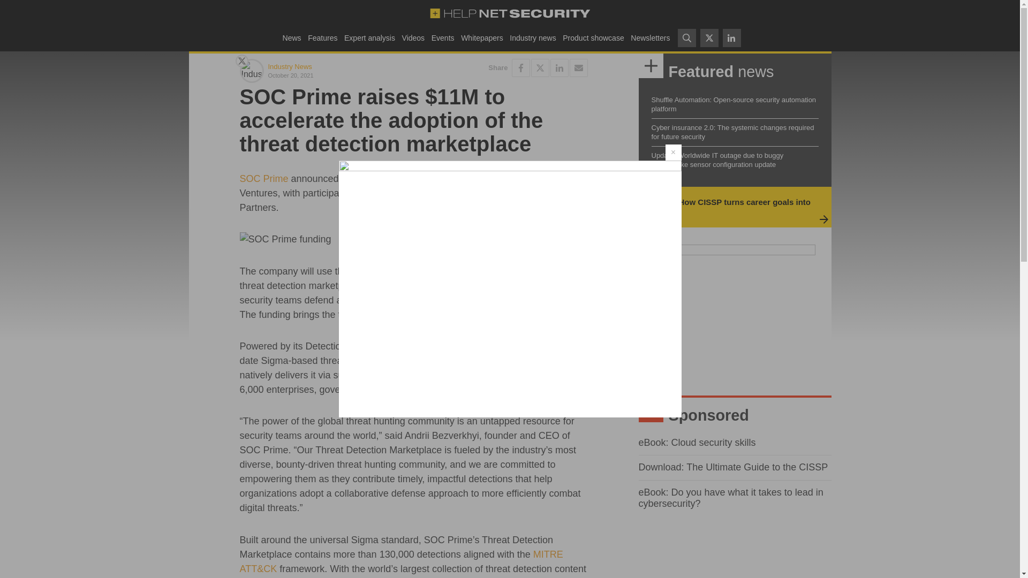  Describe the element at coordinates (369, 37) in the screenshot. I see `Expert analysis` at that location.